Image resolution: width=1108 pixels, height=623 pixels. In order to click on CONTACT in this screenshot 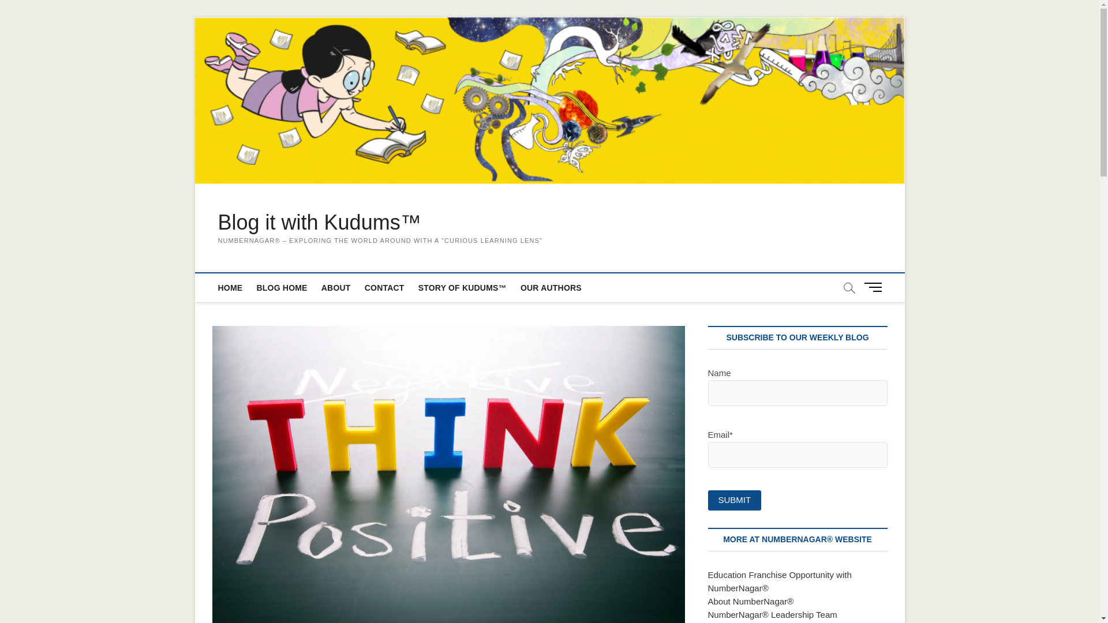, I will do `click(384, 287)`.